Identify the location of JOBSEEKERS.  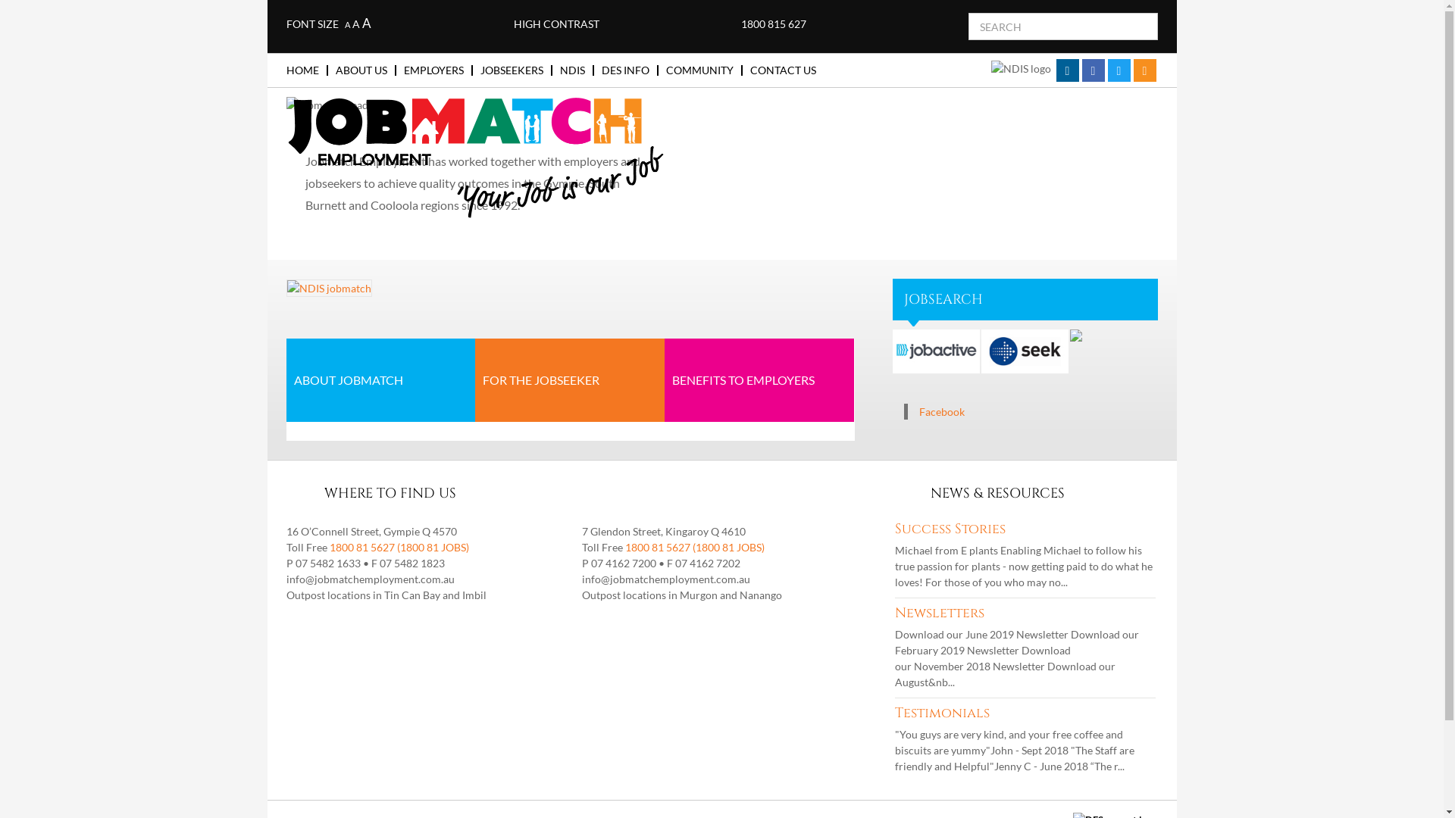
(517, 70).